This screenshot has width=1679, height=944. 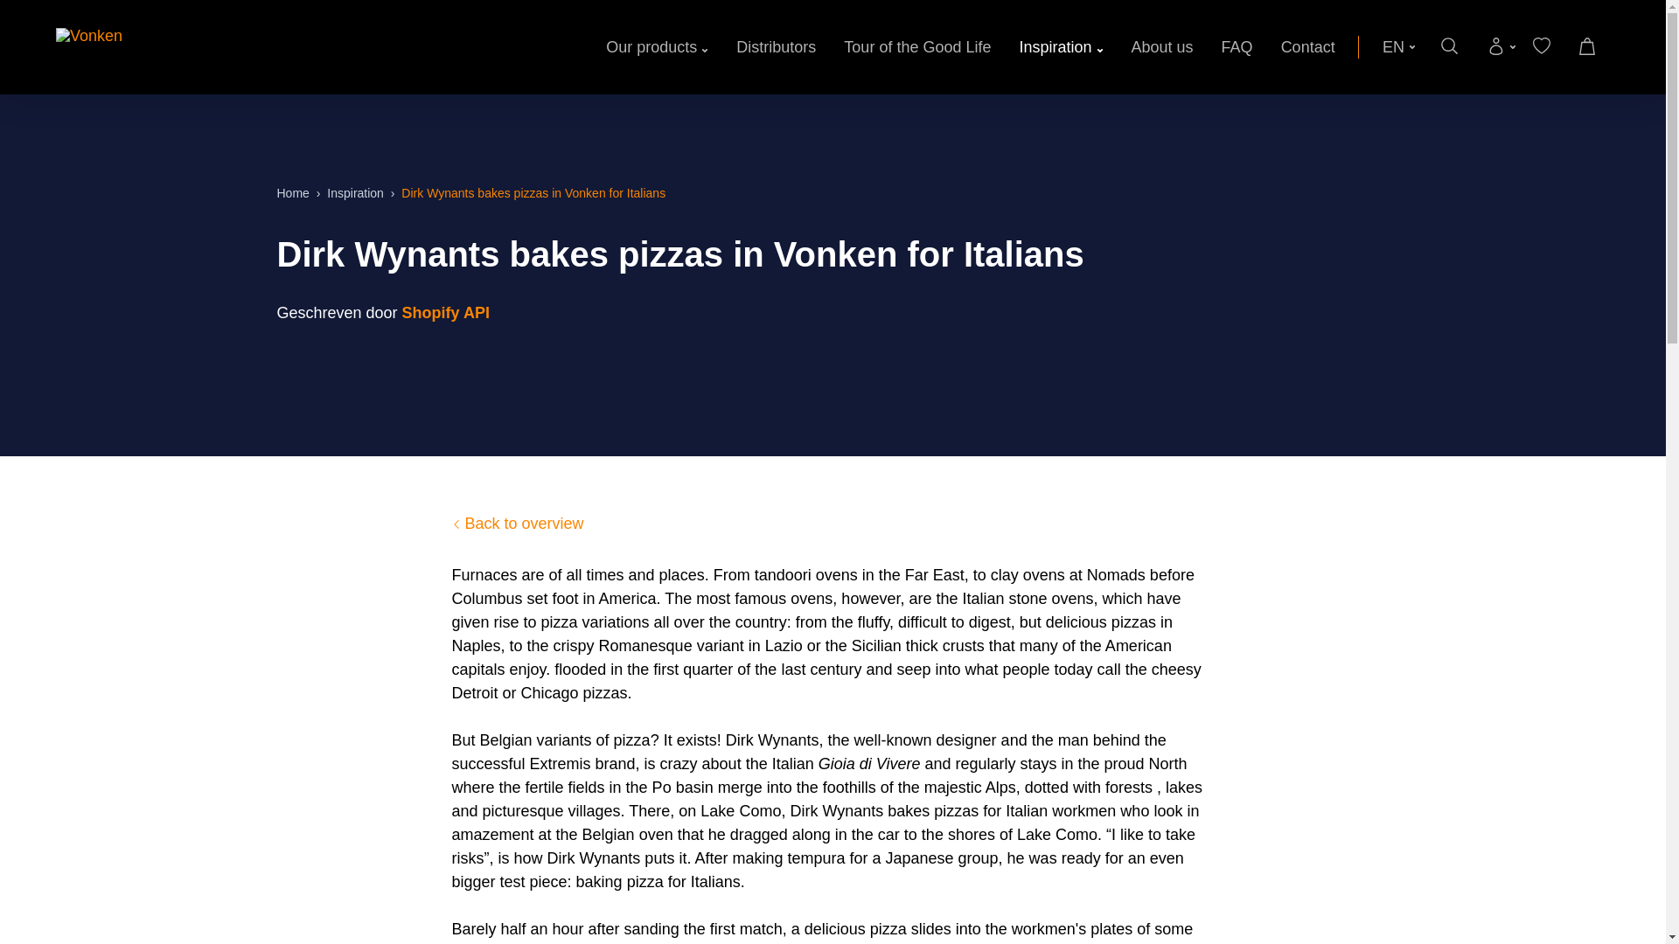 I want to click on Back to the home page, so click(x=292, y=192).